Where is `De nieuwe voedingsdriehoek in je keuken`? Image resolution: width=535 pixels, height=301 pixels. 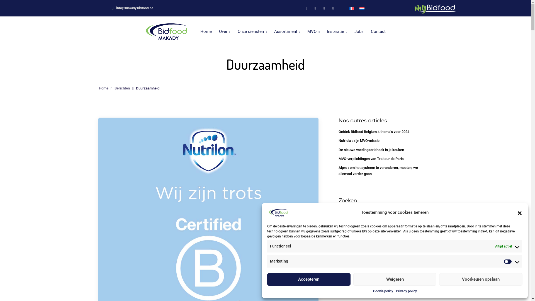 De nieuwe voedingsdriehoek in je keuken is located at coordinates (371, 150).